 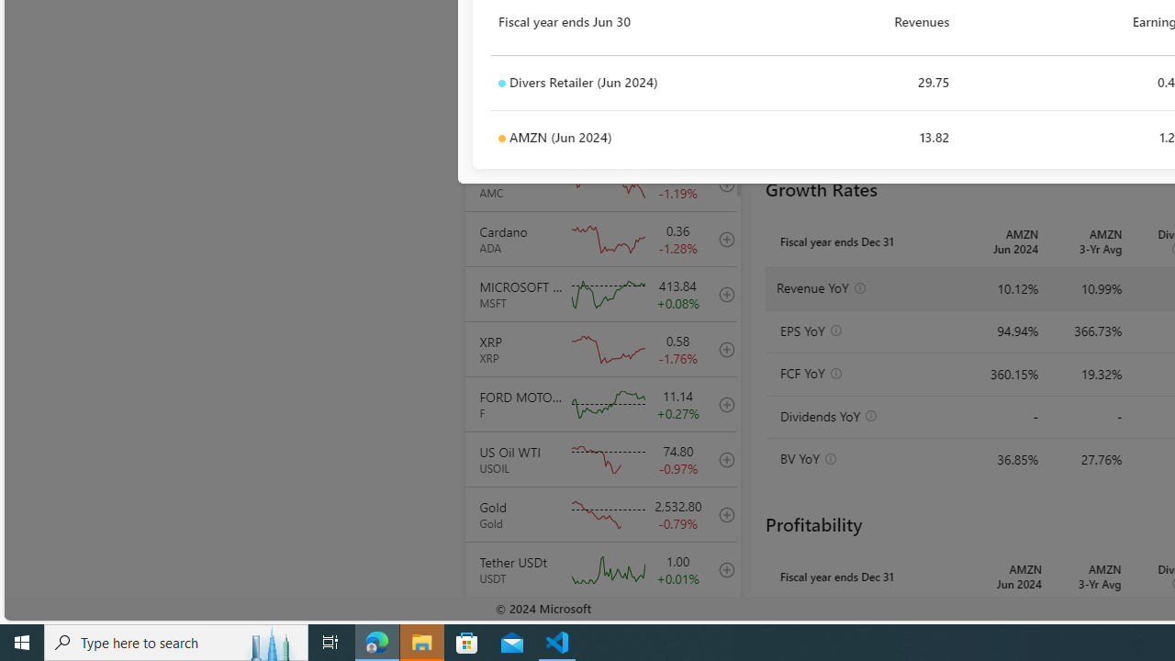 I want to click on Class: symbolDot-DS-EntryPoint1-2, so click(x=501, y=139).